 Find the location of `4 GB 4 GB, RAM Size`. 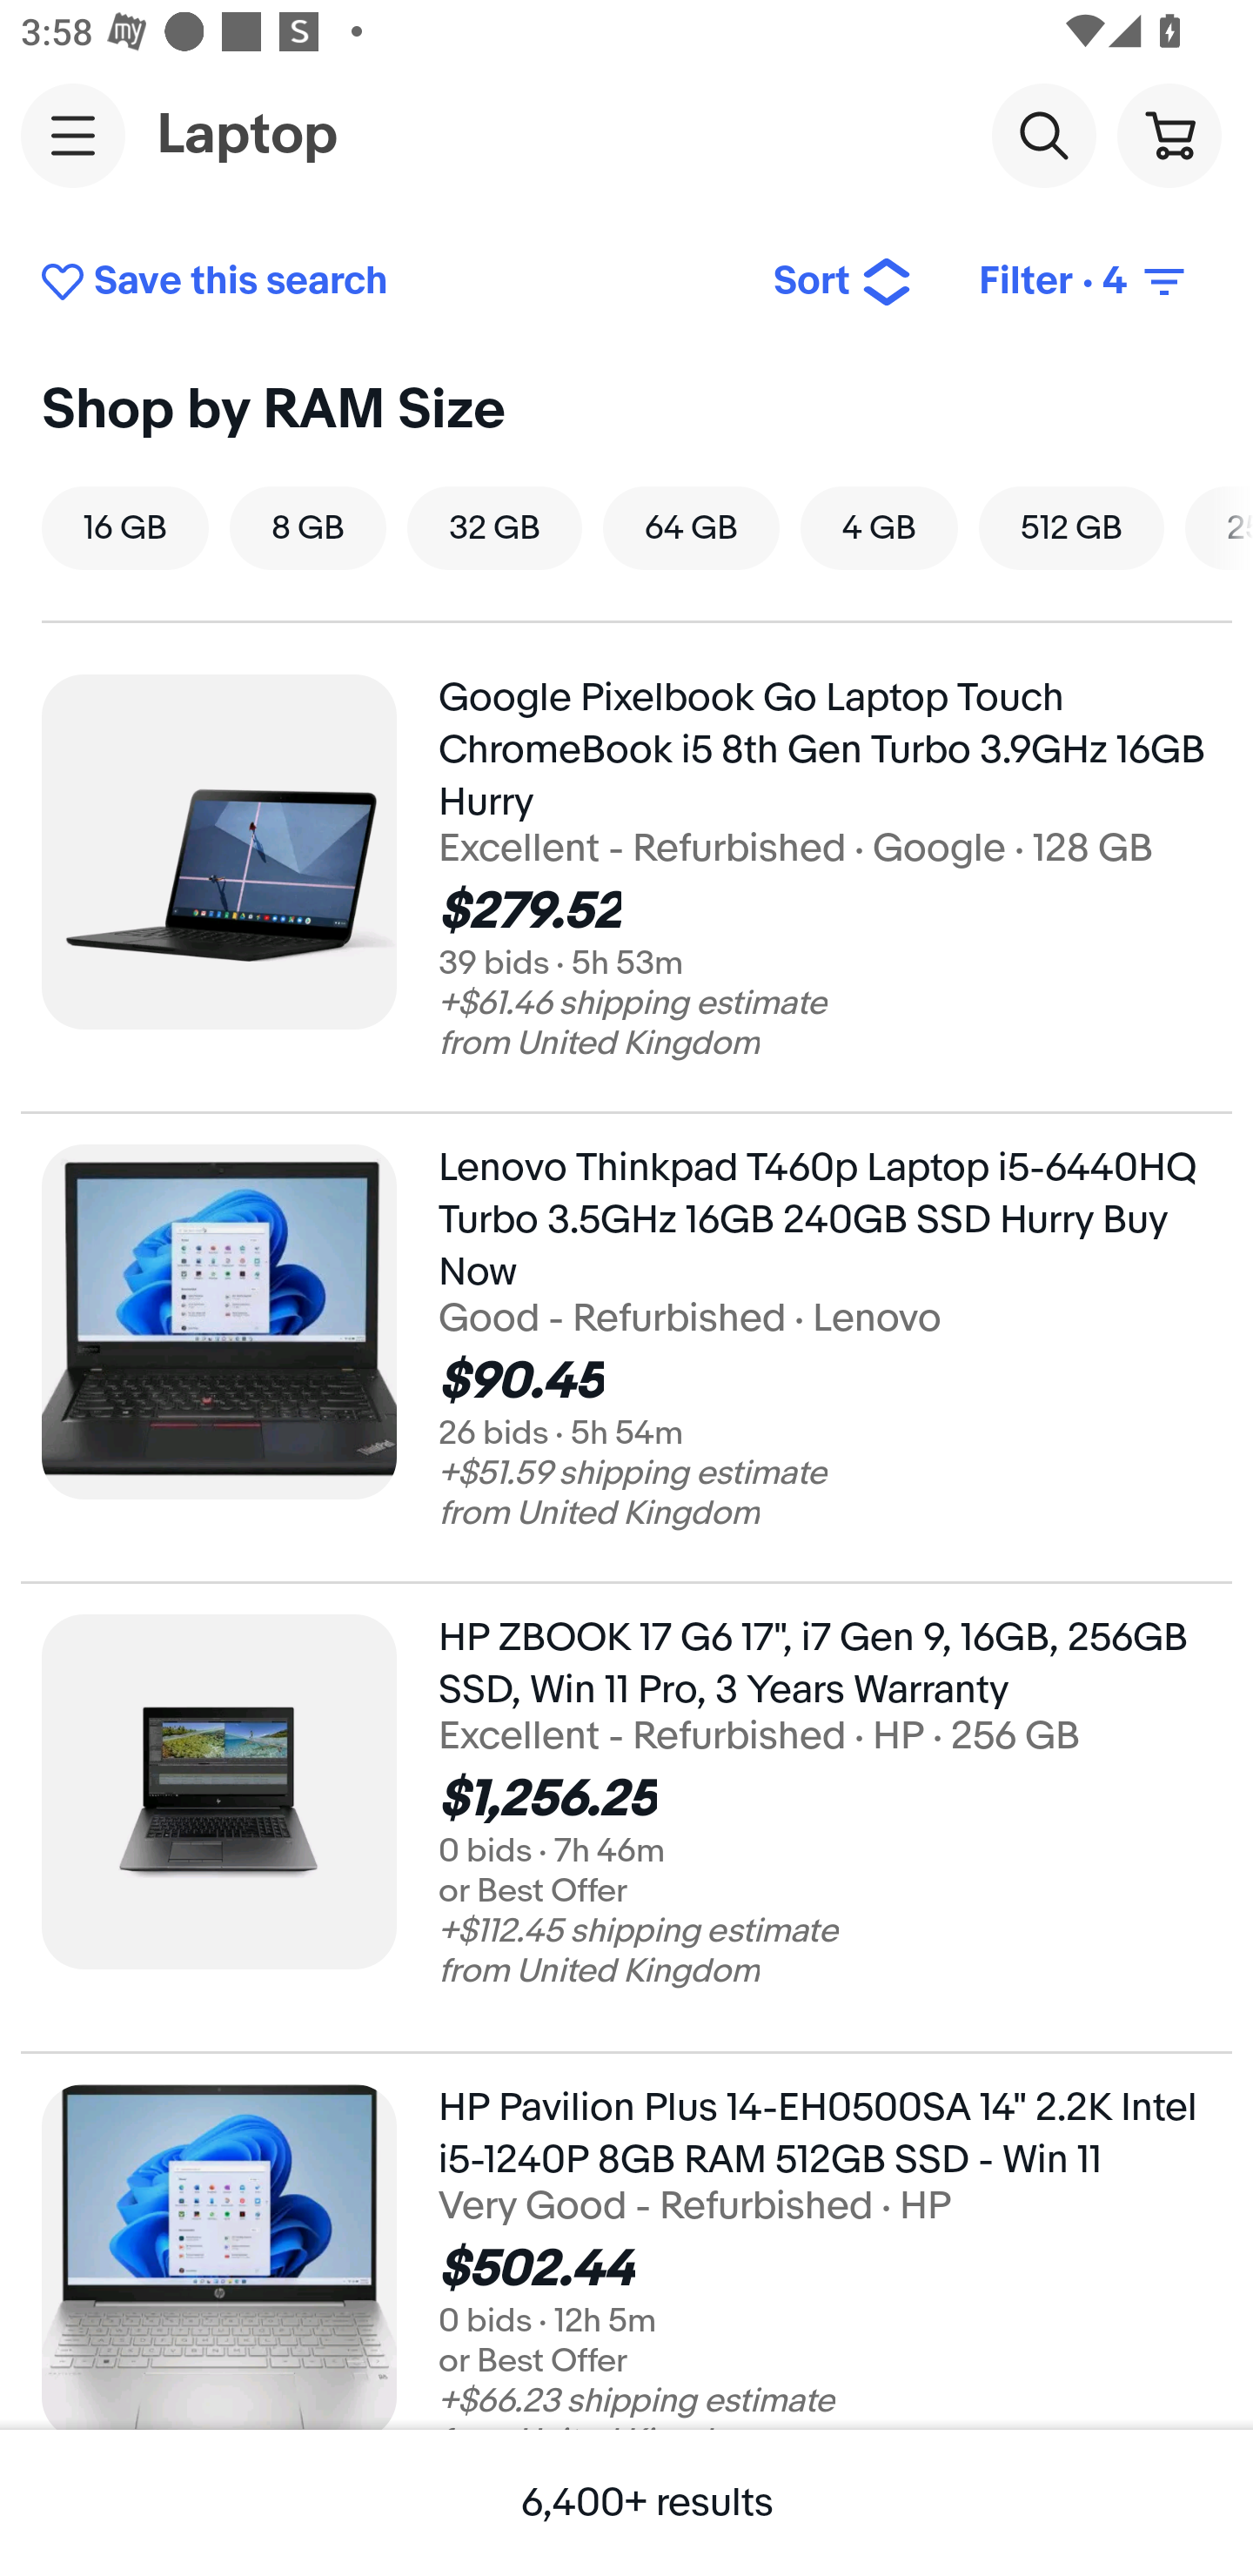

4 GB 4 GB, RAM Size is located at coordinates (879, 527).